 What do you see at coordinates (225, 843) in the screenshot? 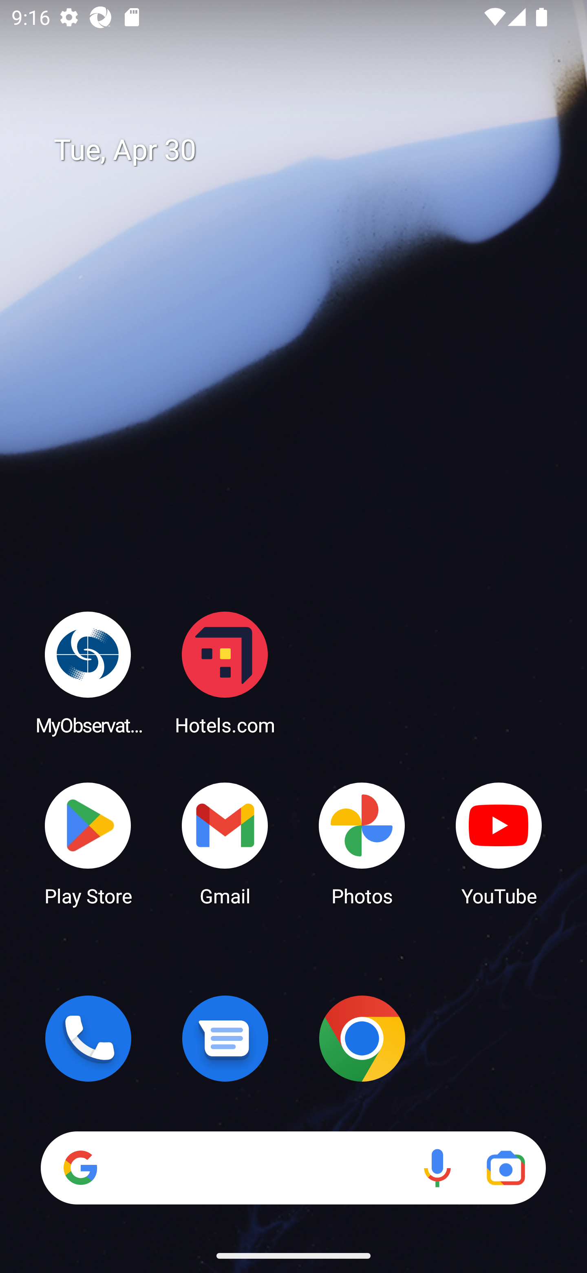
I see `Gmail` at bounding box center [225, 843].